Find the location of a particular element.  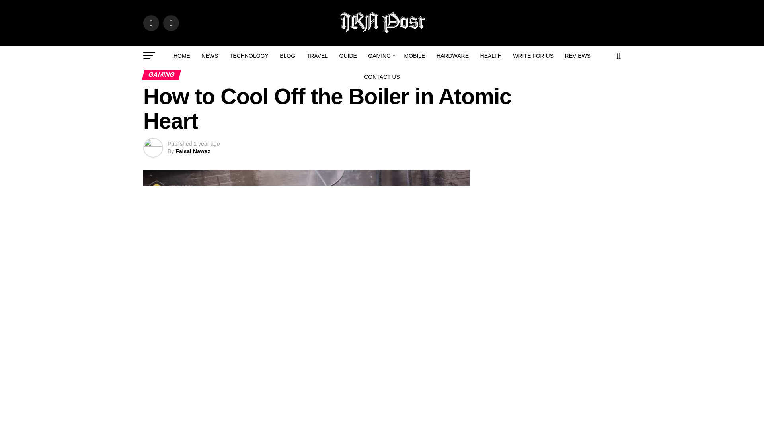

TRAVEL is located at coordinates (317, 56).